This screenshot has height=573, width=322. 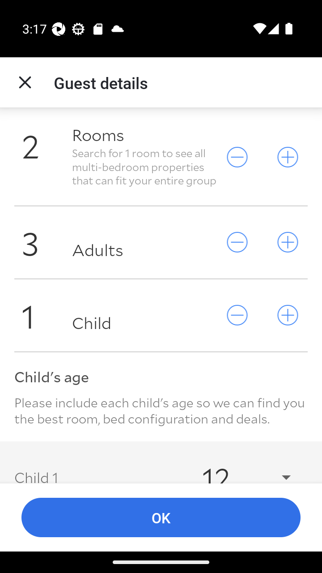 I want to click on 12, so click(x=238, y=467).